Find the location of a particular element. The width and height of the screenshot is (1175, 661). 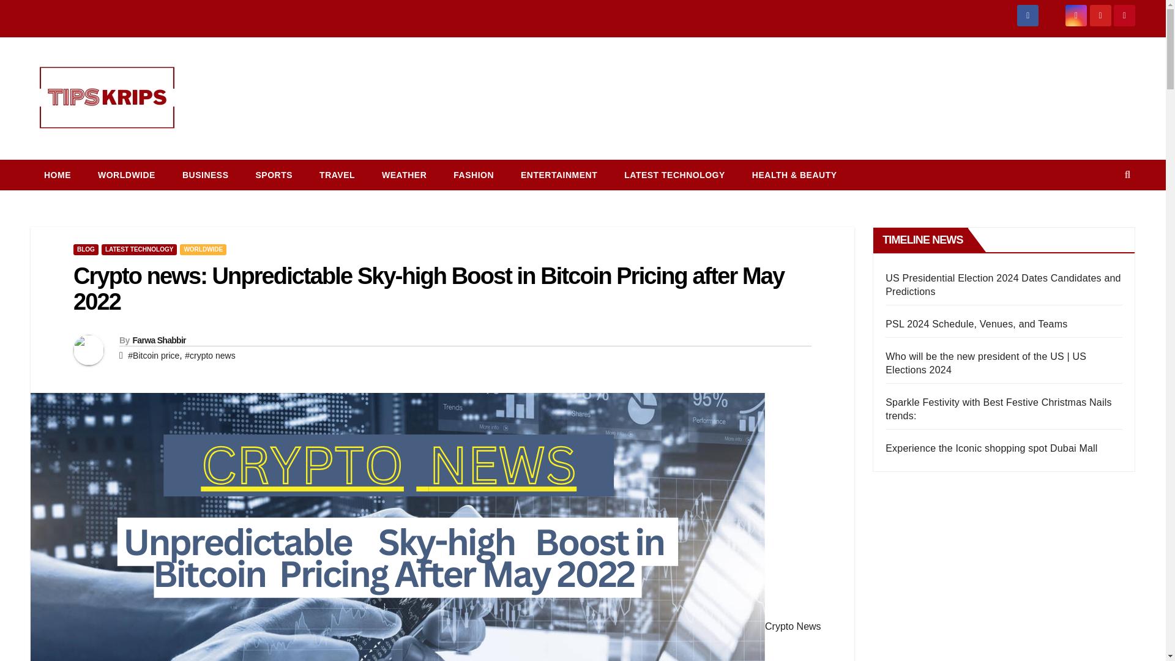

TRAVEL is located at coordinates (337, 175).